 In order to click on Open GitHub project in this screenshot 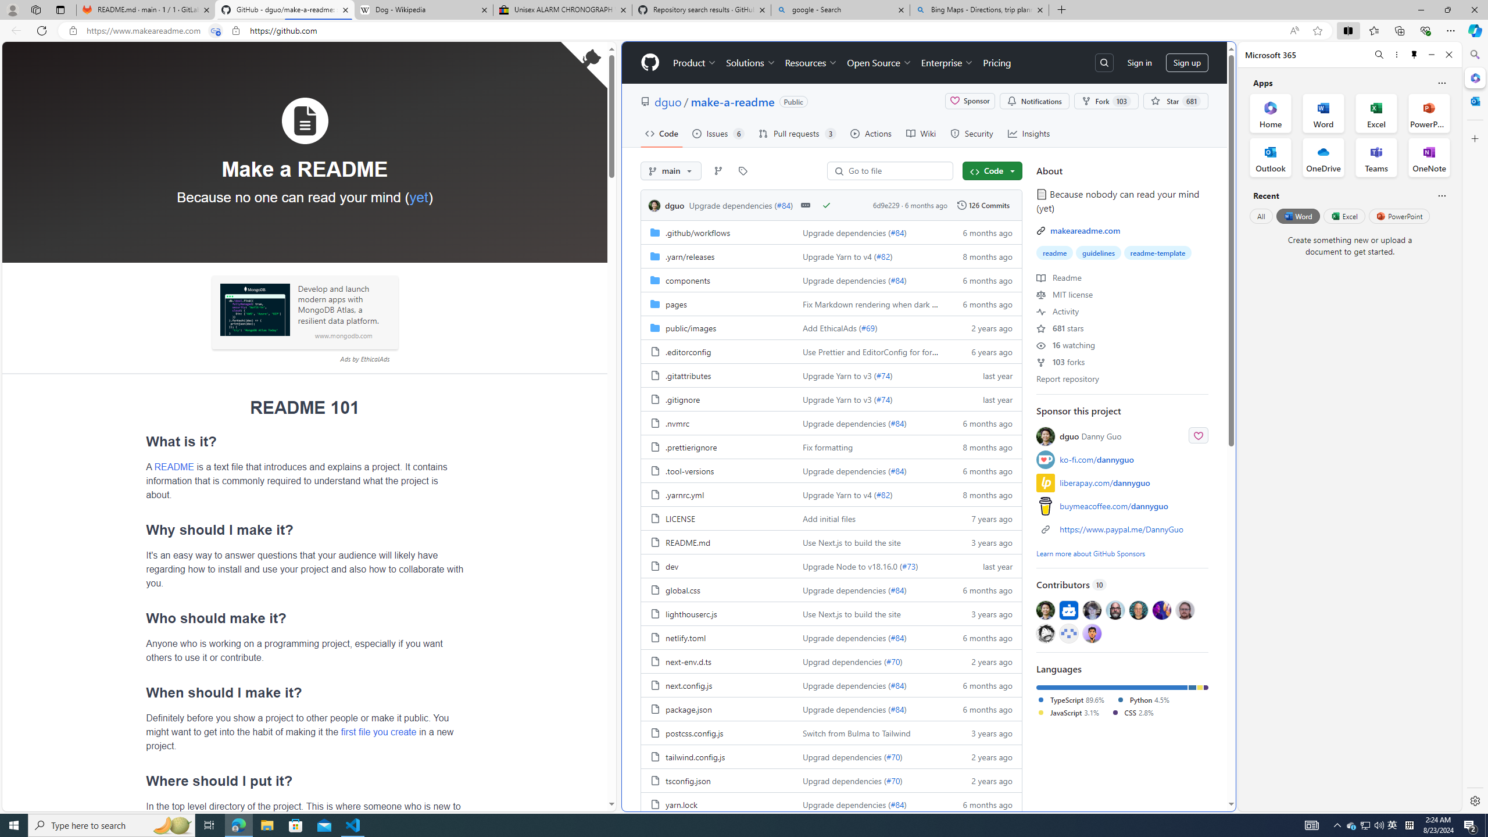, I will do `click(584, 65)`.